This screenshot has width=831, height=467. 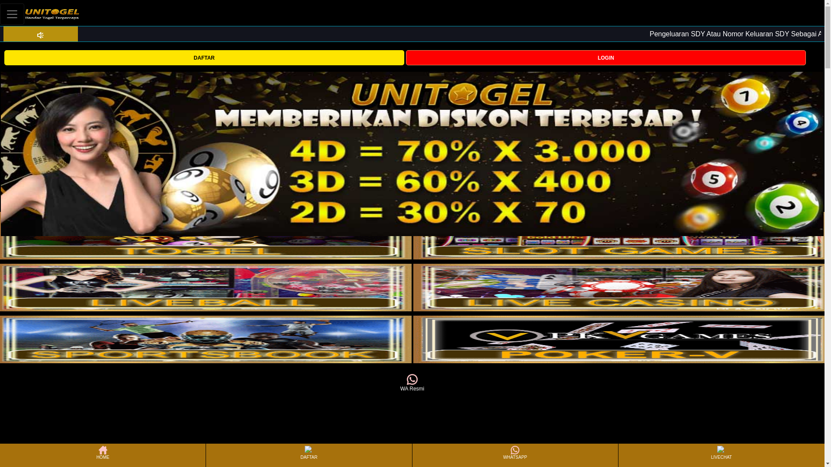 I want to click on DAFTAR, so click(x=204, y=58).